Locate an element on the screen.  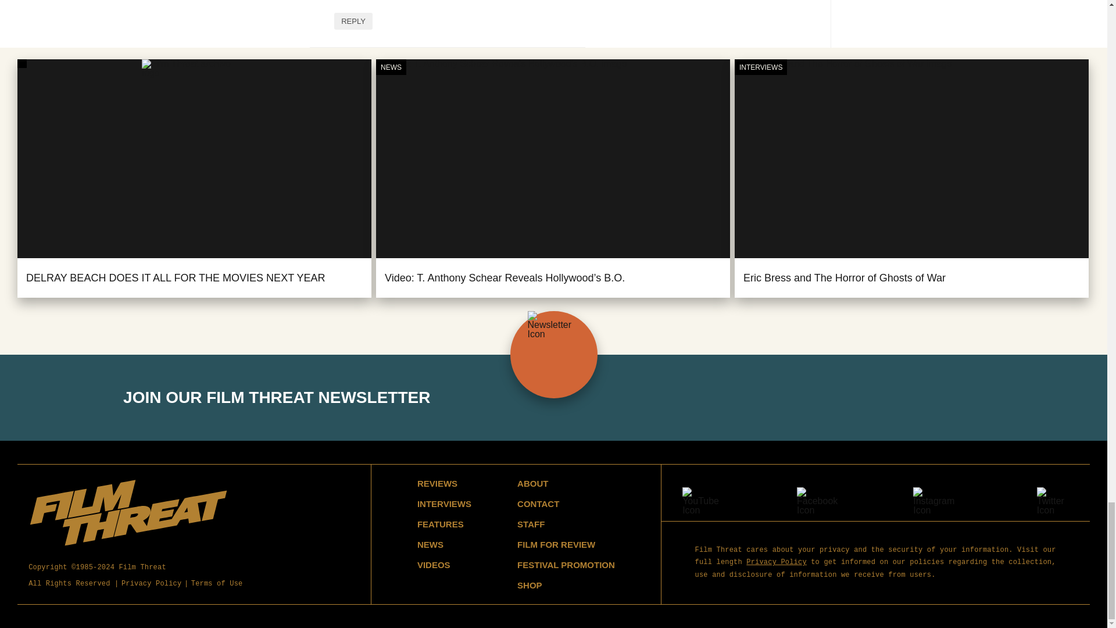
INTERVIEWS is located at coordinates (760, 67).